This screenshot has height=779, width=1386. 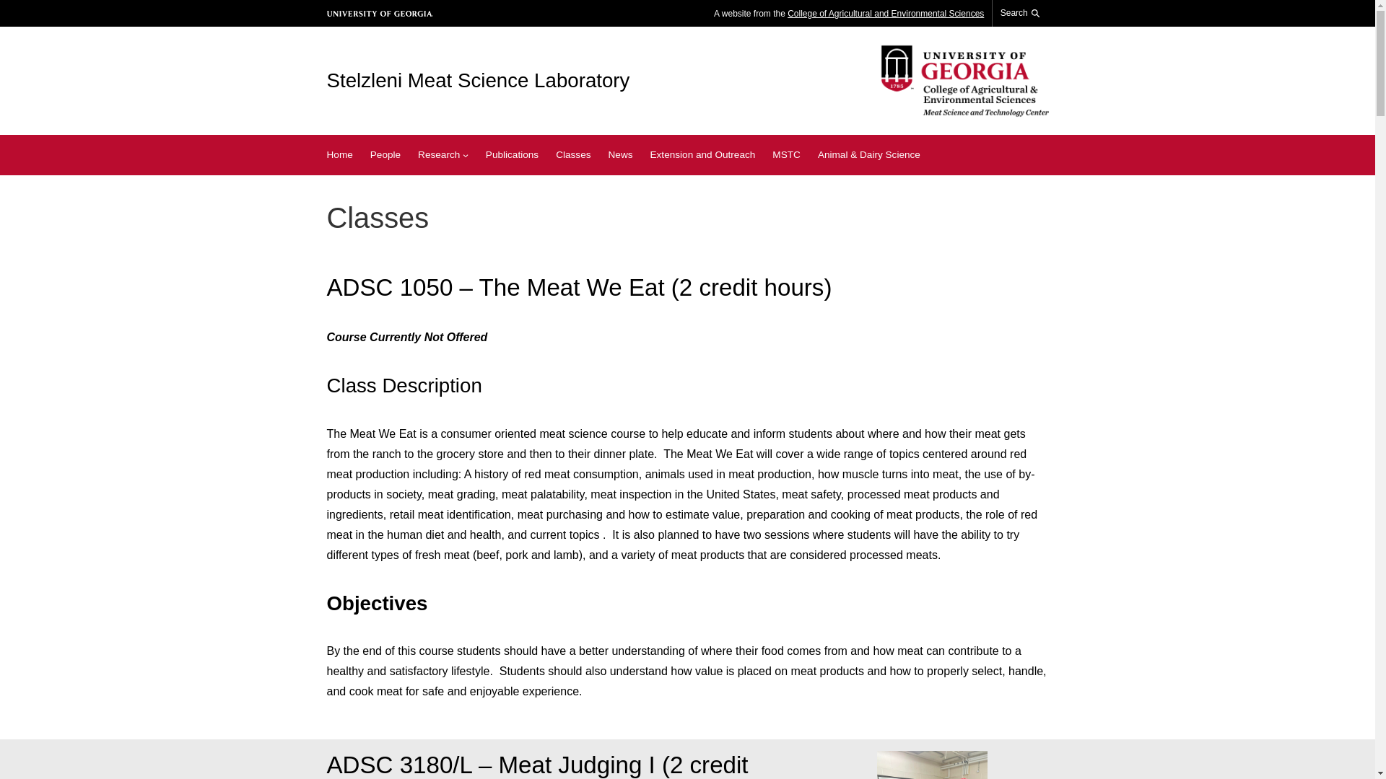 I want to click on College of Agricultural and Environmental Sciences, so click(x=885, y=13).